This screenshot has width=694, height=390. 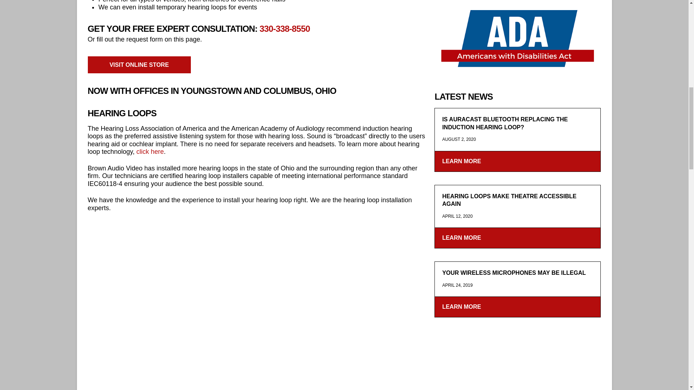 I want to click on 330-338-8550, so click(x=284, y=28).